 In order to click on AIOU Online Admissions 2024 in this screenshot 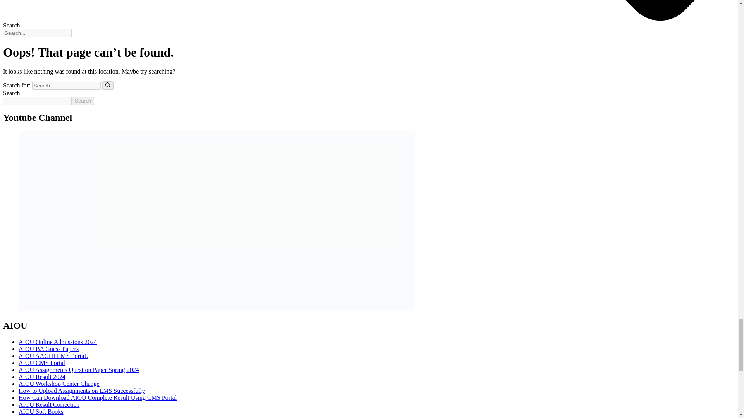, I will do `click(57, 342)`.